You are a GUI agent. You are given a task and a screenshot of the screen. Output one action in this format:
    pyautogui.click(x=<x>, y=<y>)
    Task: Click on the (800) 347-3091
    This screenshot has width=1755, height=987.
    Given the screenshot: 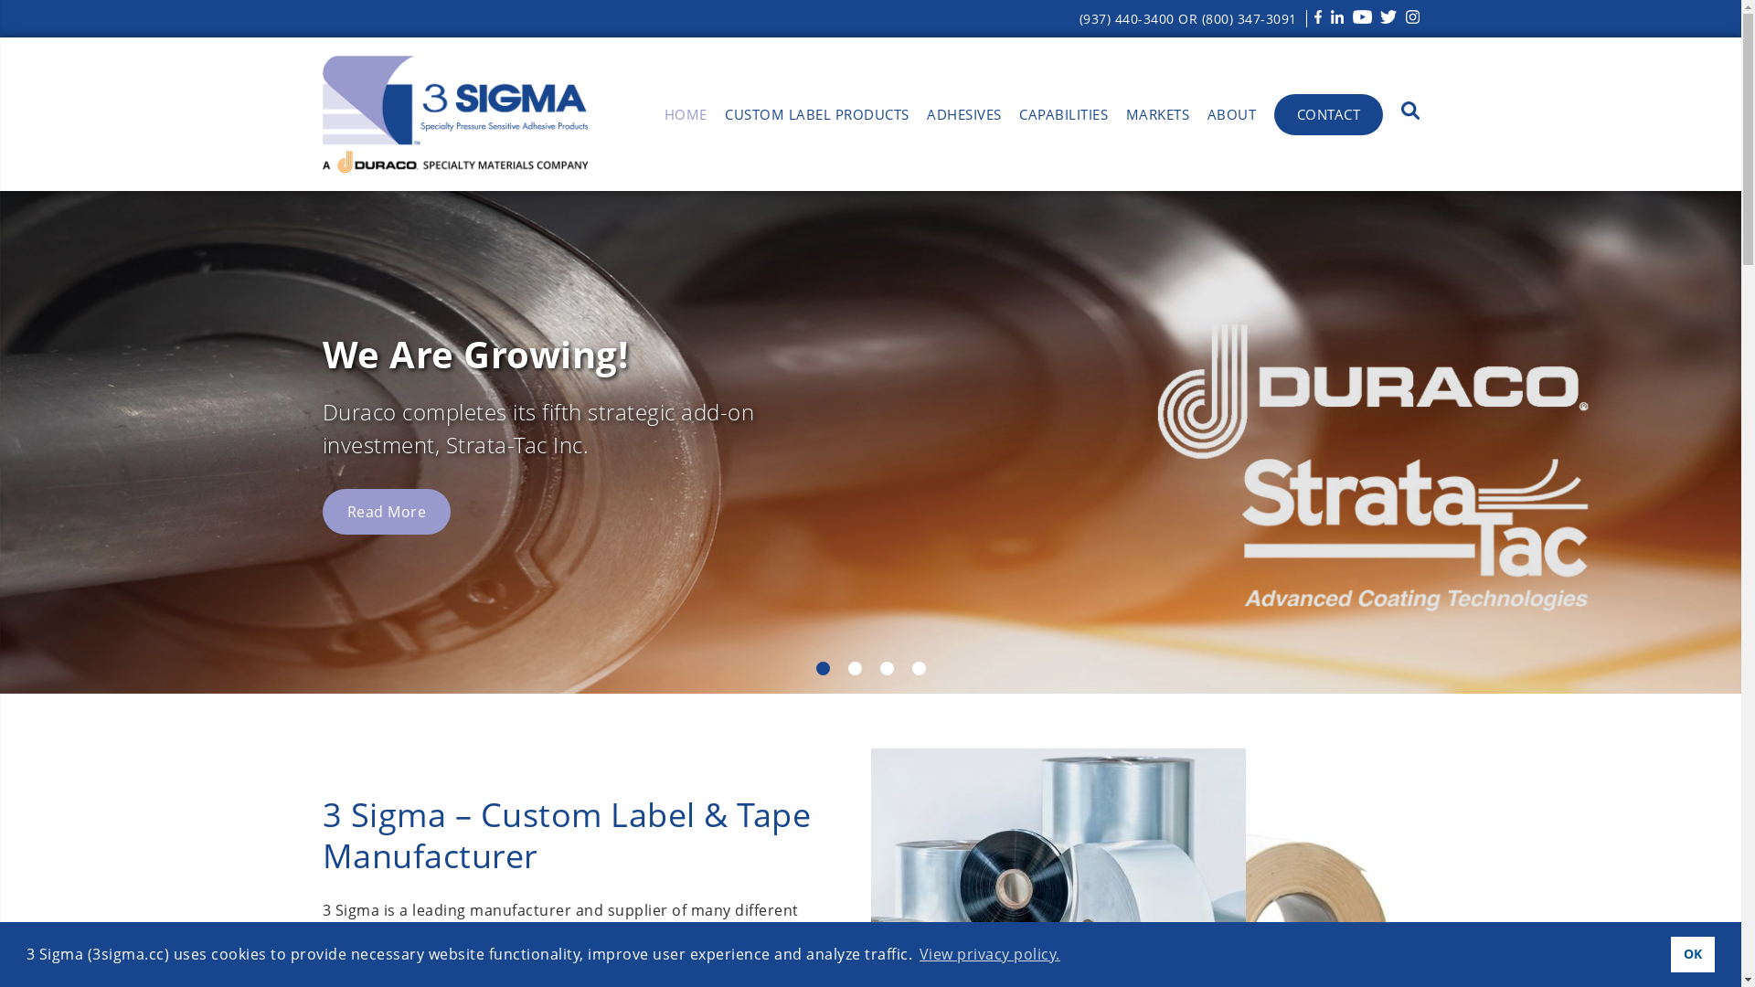 What is the action you would take?
    pyautogui.click(x=1250, y=18)
    